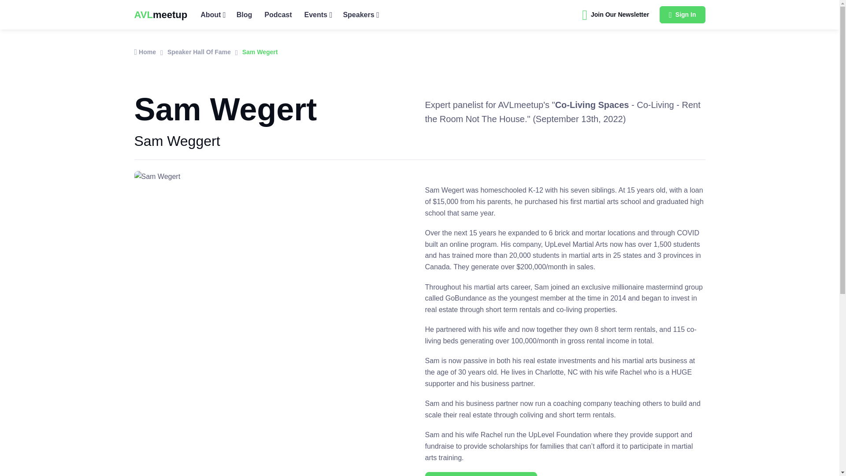 The height and width of the screenshot is (476, 846). What do you see at coordinates (145, 52) in the screenshot?
I see `Home` at bounding box center [145, 52].